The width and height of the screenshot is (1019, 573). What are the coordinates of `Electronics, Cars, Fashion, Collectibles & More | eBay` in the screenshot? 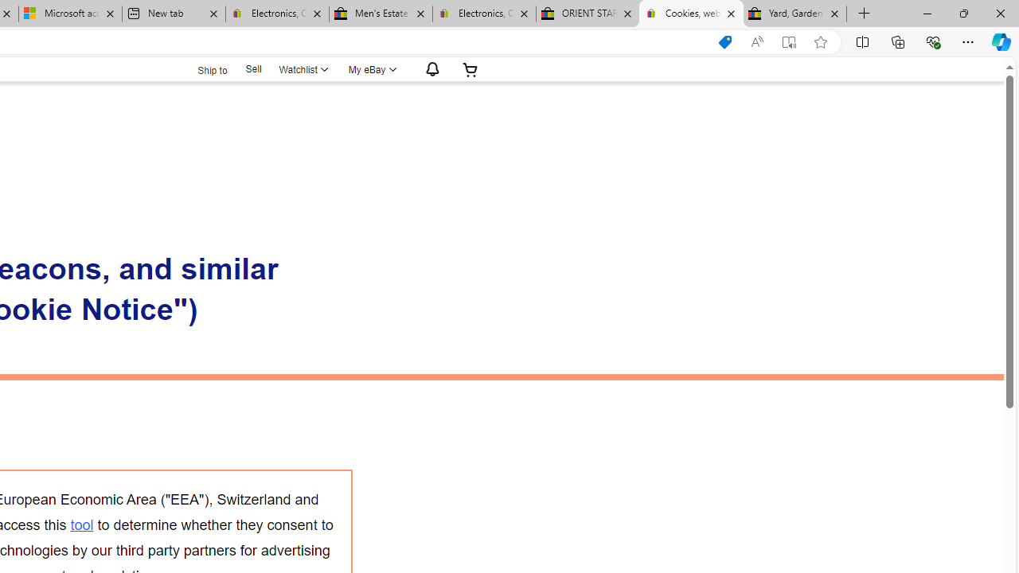 It's located at (484, 14).